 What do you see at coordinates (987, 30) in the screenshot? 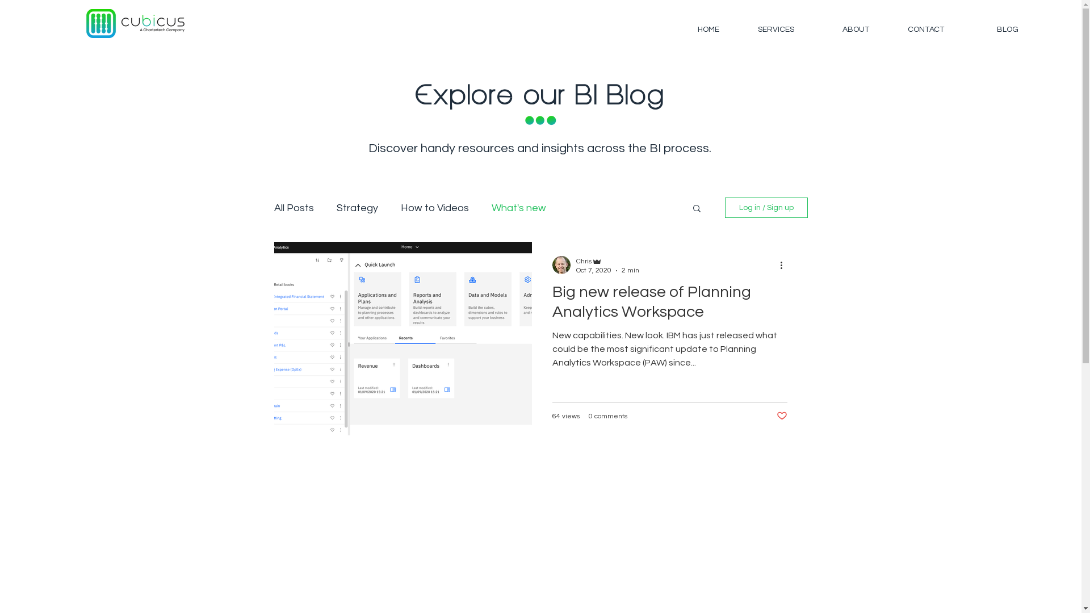
I see `BLOG` at bounding box center [987, 30].